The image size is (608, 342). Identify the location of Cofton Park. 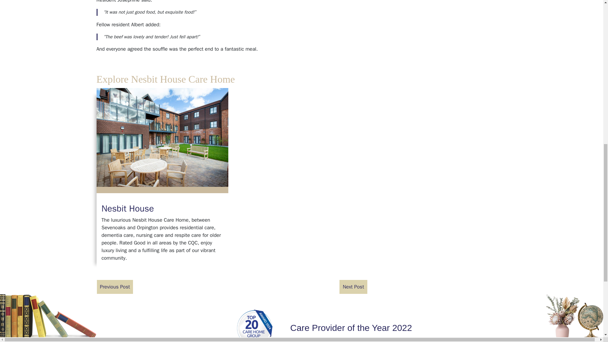
(115, 287).